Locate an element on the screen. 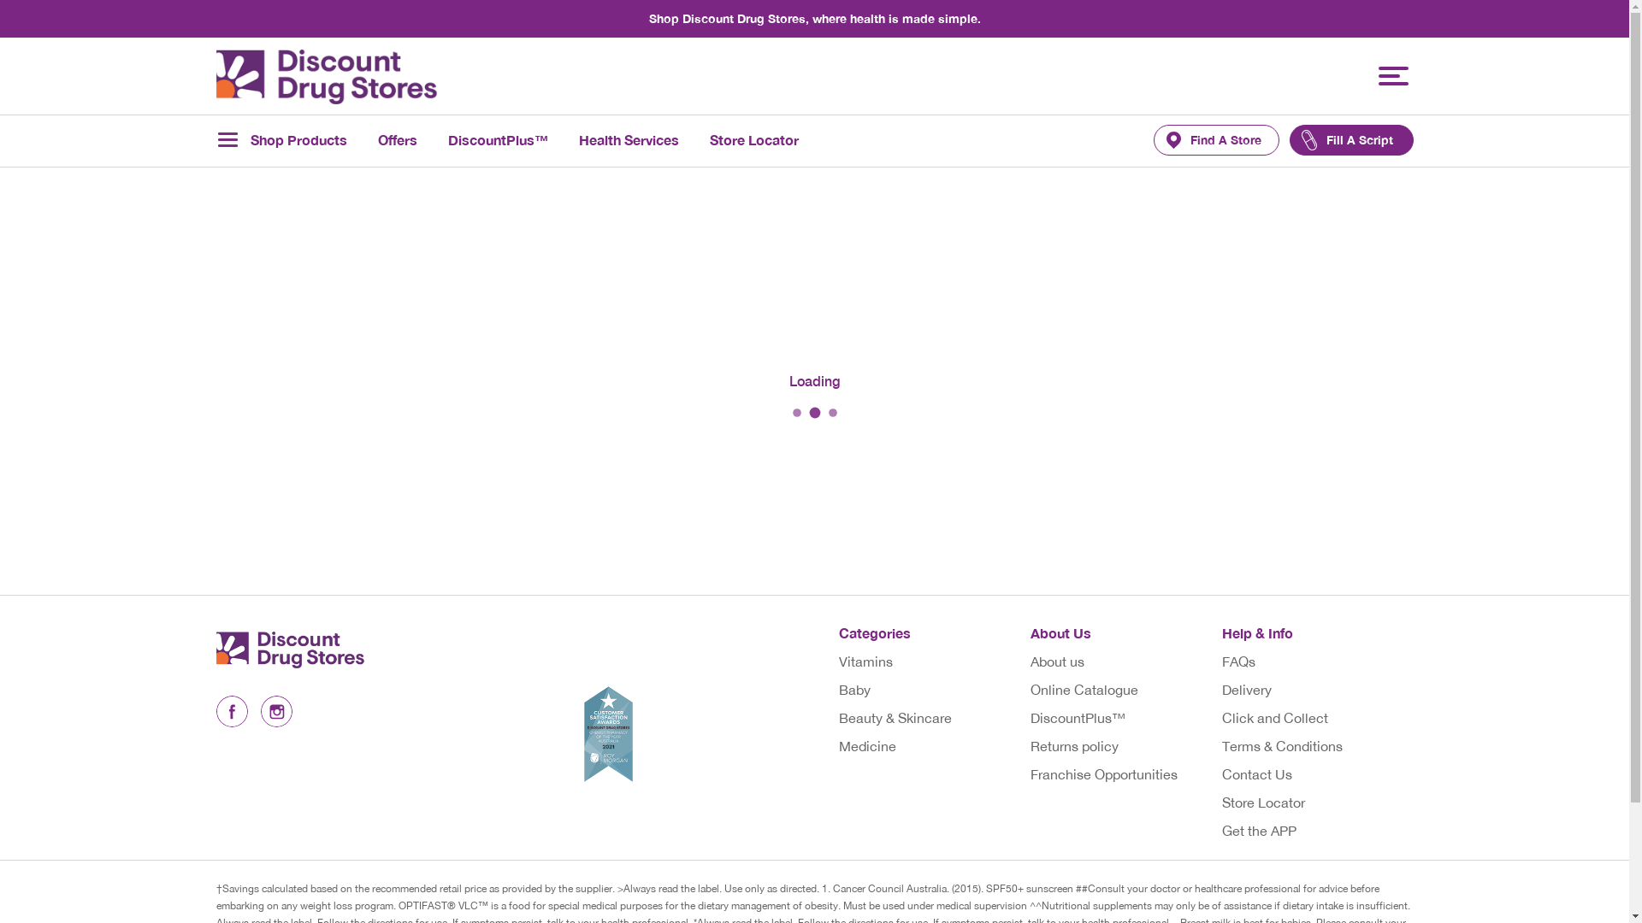 The height and width of the screenshot is (923, 1642). About us is located at coordinates (1057, 661).